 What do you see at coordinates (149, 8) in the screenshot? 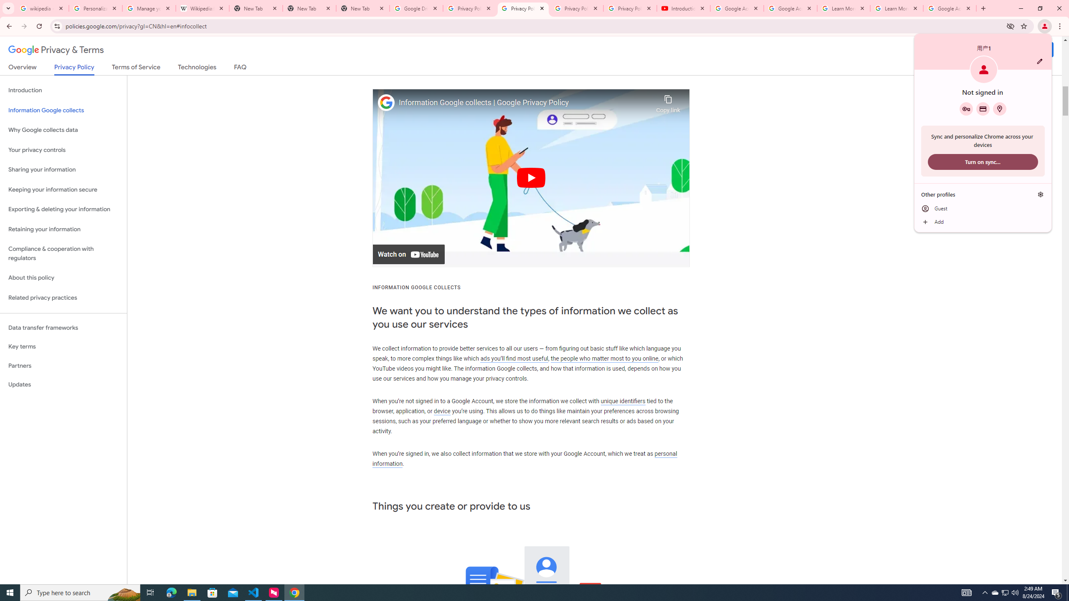
I see `Manage your Location History - Google Search Help` at bounding box center [149, 8].